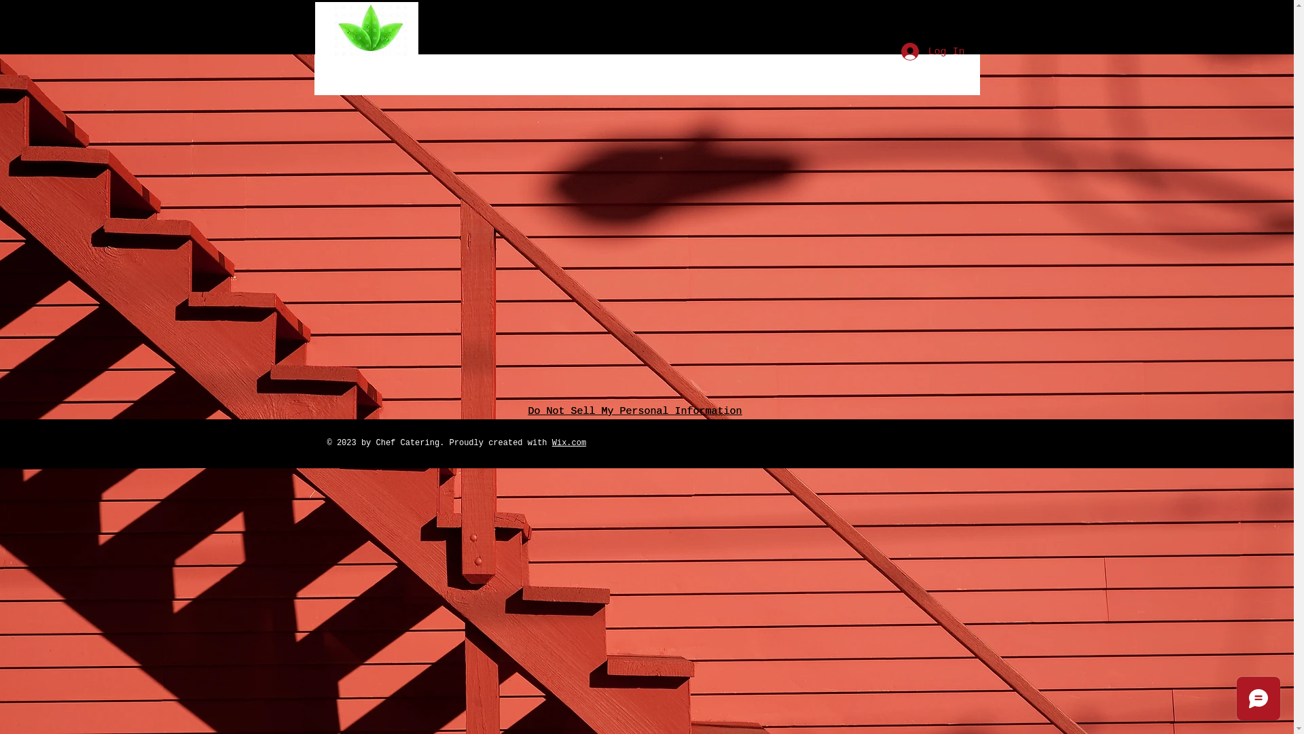 Image resolution: width=1304 pixels, height=734 pixels. Describe the element at coordinates (569, 443) in the screenshot. I see `Wix.com` at that location.